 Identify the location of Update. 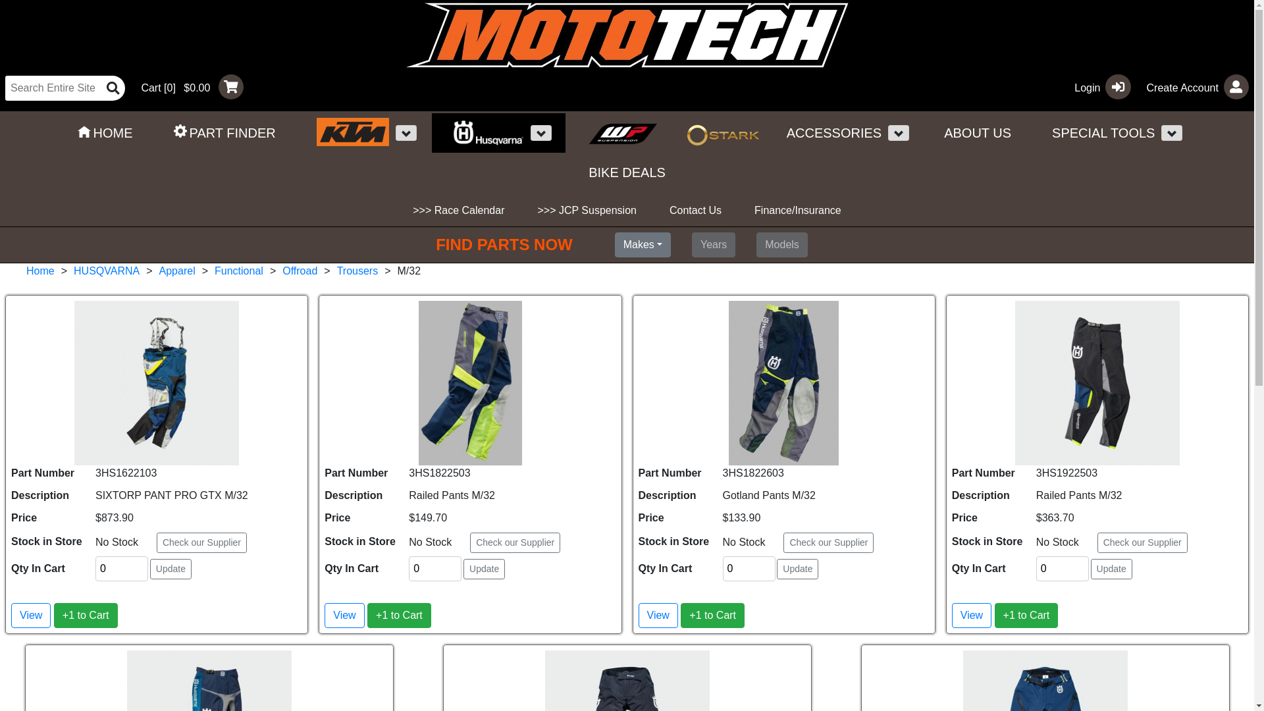
(1111, 569).